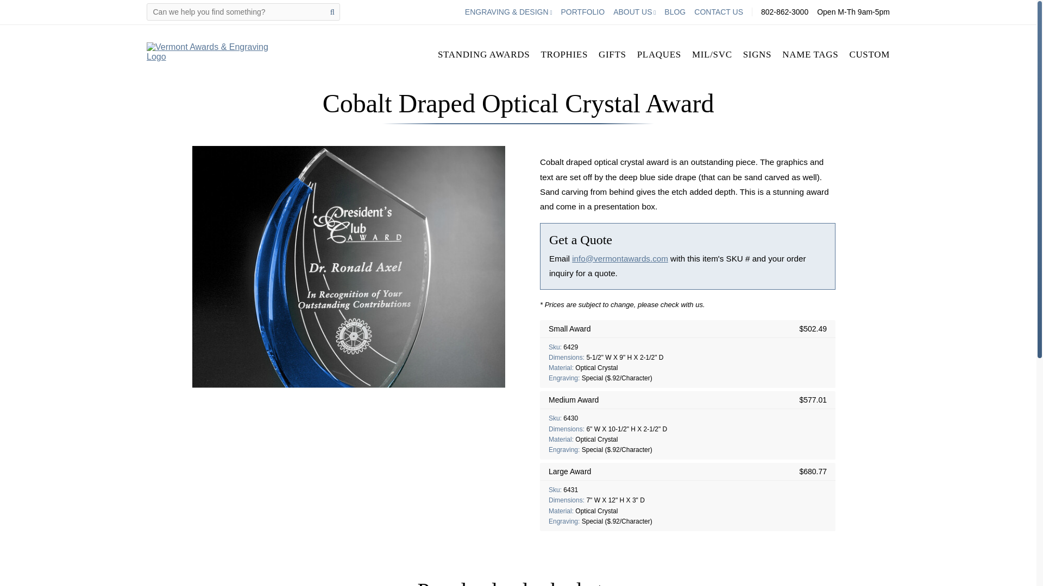  What do you see at coordinates (757, 54) in the screenshot?
I see `SIGNS` at bounding box center [757, 54].